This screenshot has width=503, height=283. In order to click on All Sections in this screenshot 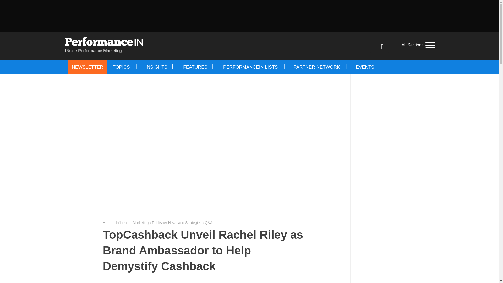, I will do `click(418, 45)`.